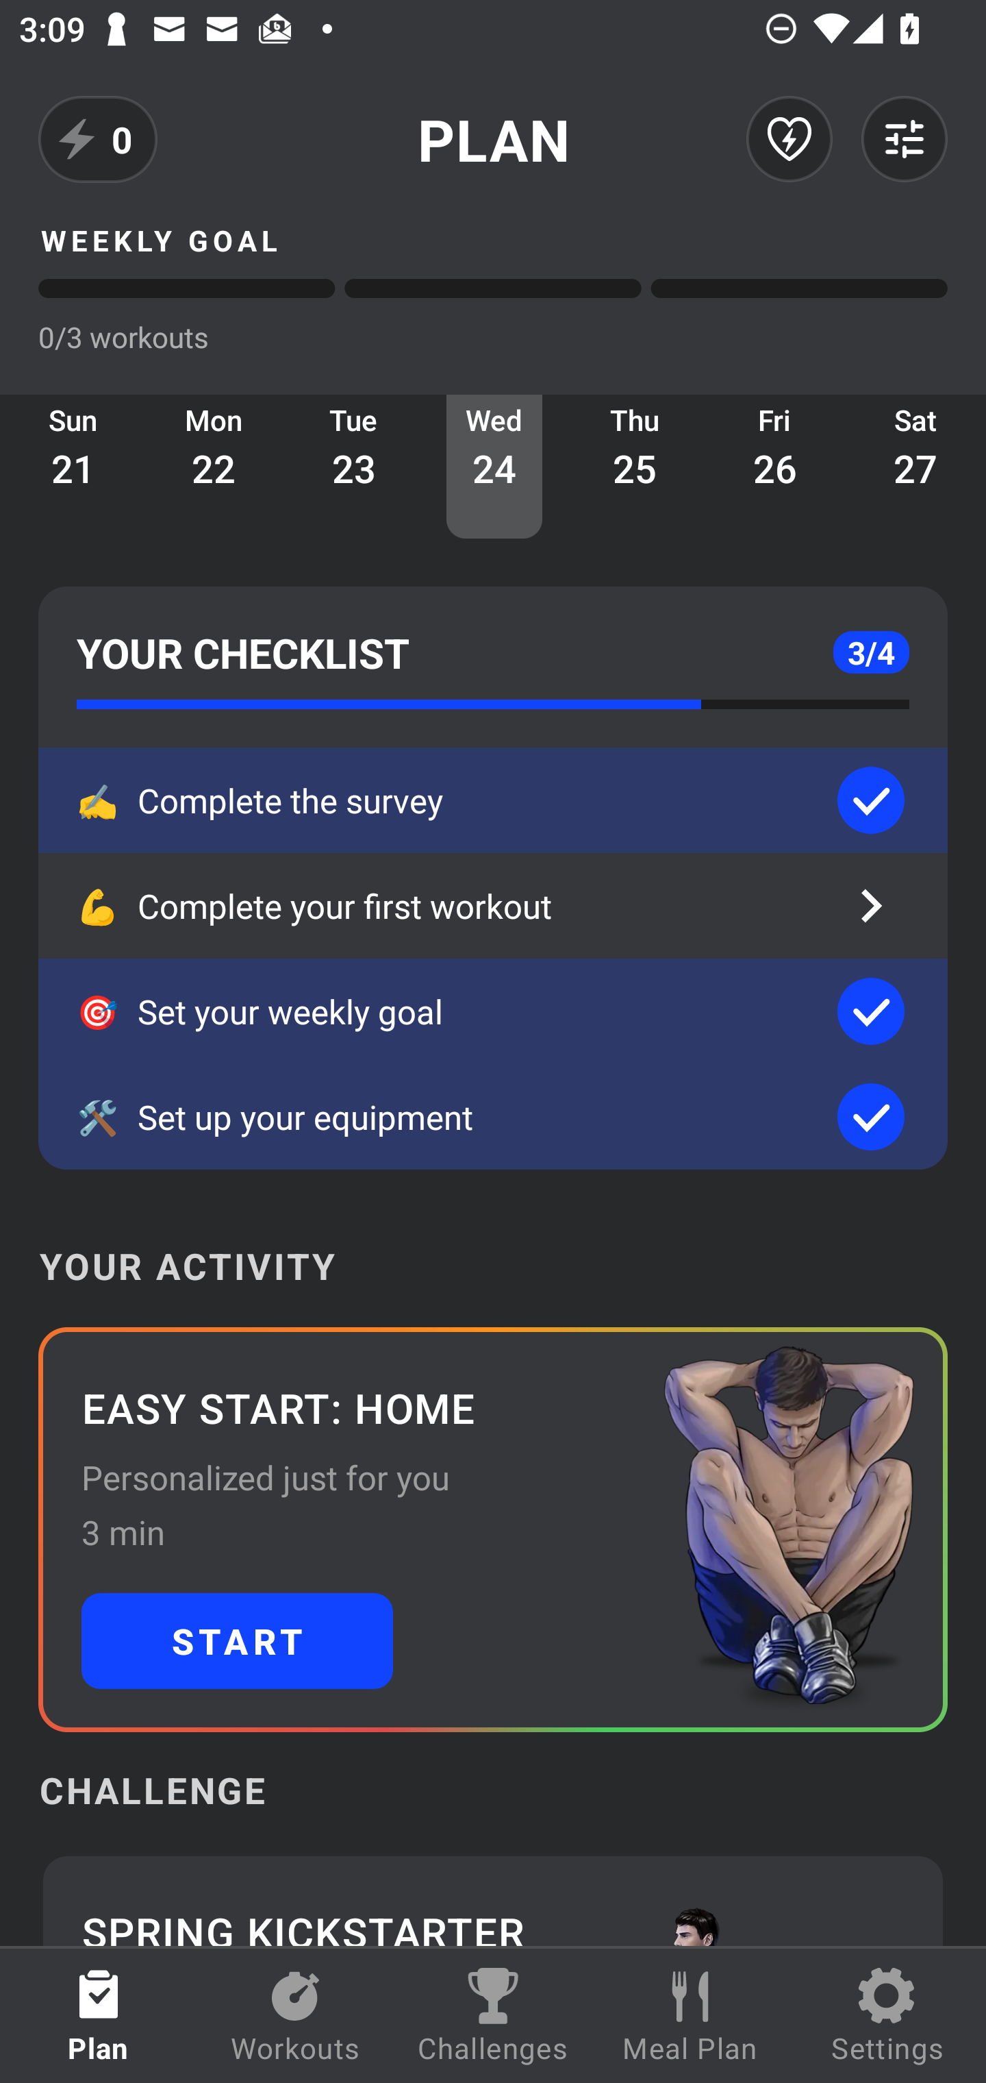  I want to click on Wed 24, so click(494, 466).